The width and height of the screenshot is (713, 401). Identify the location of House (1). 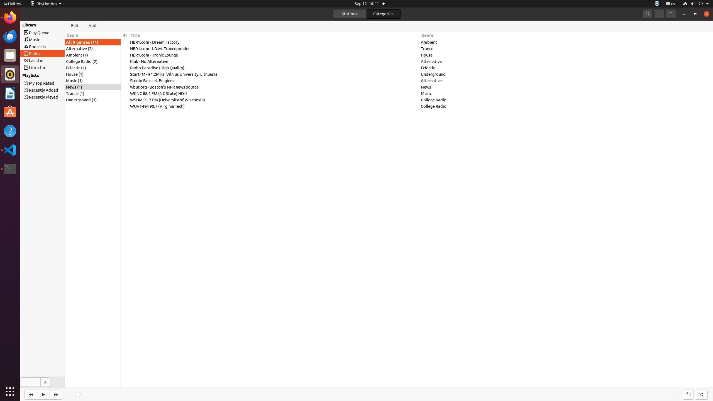
(93, 74).